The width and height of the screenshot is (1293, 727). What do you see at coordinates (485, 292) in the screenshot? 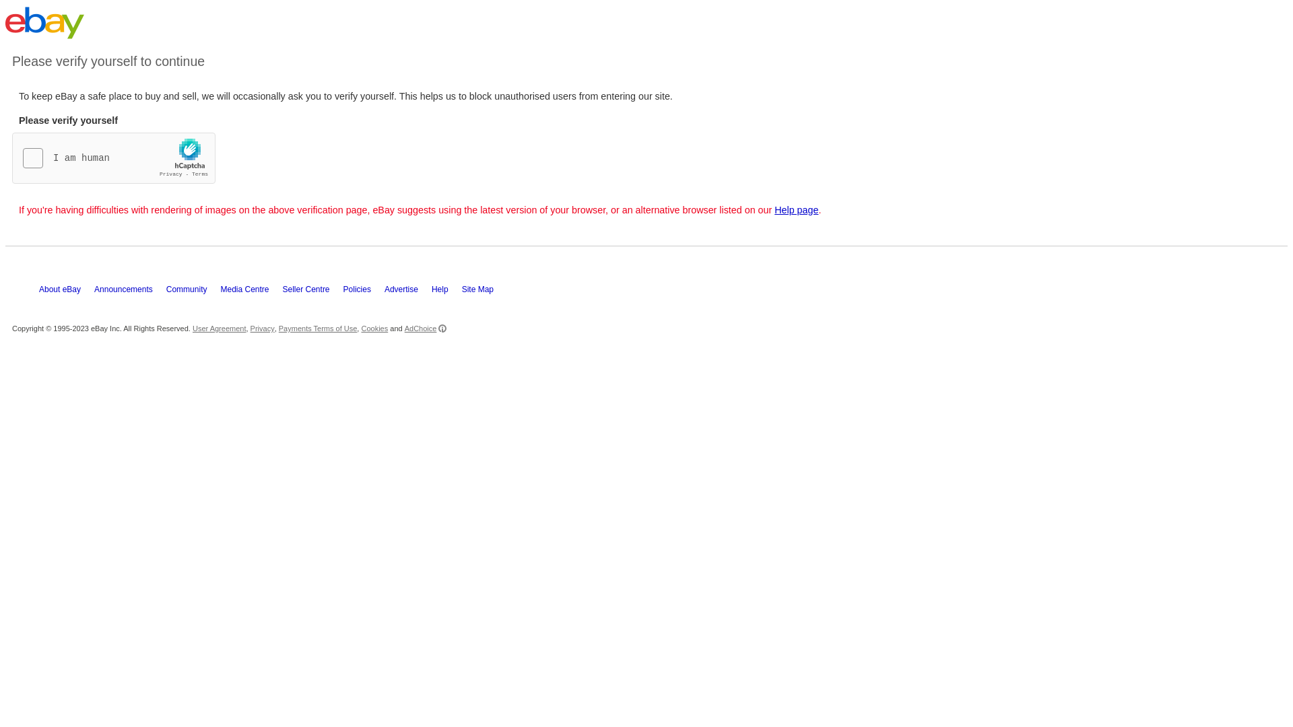
I see `Site Map` at bounding box center [485, 292].